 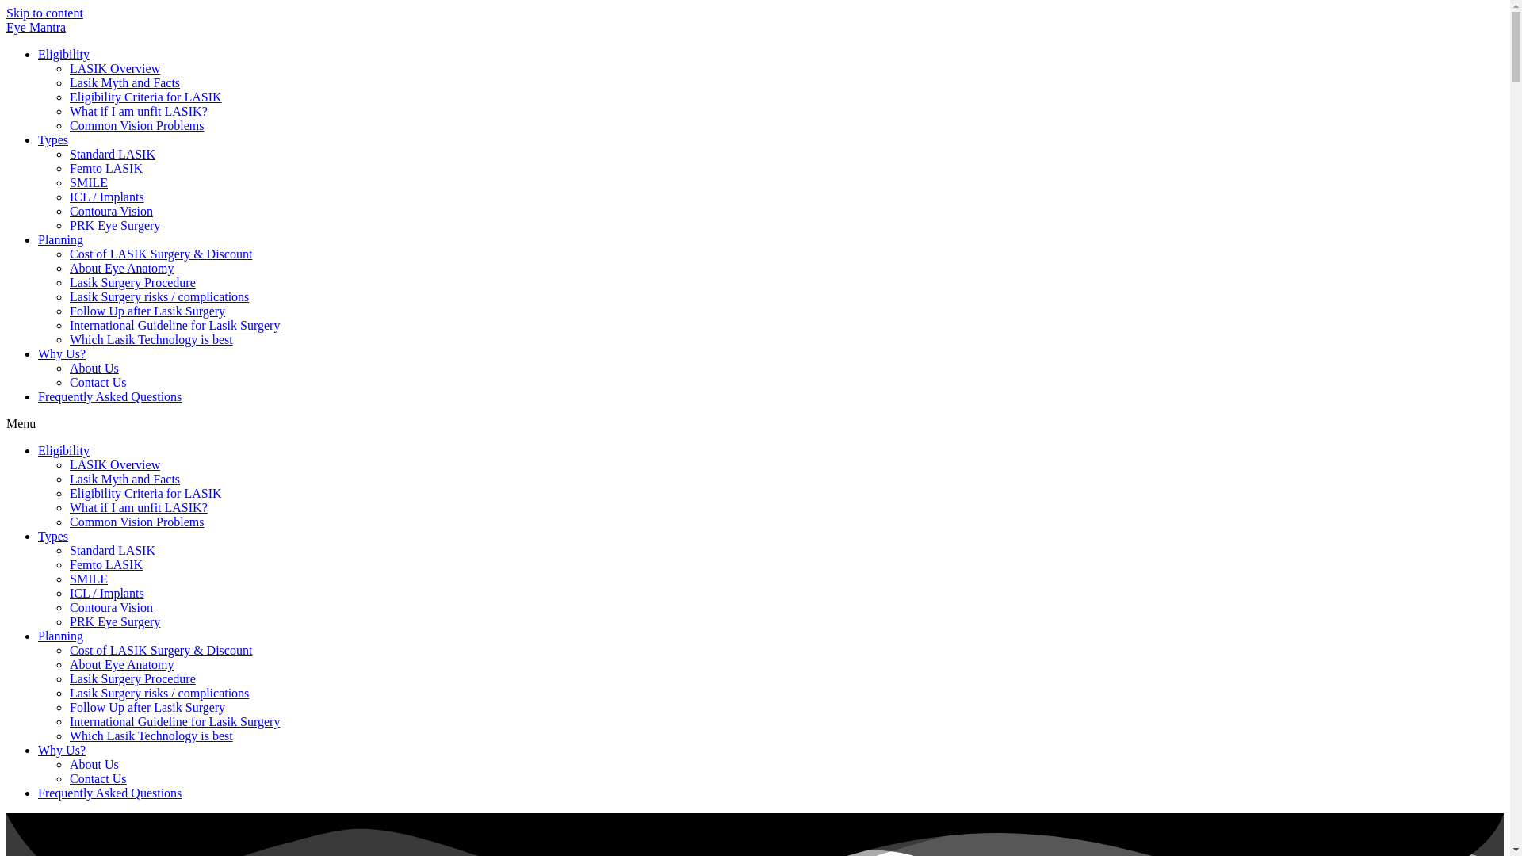 I want to click on Standard LASIK, so click(x=113, y=550).